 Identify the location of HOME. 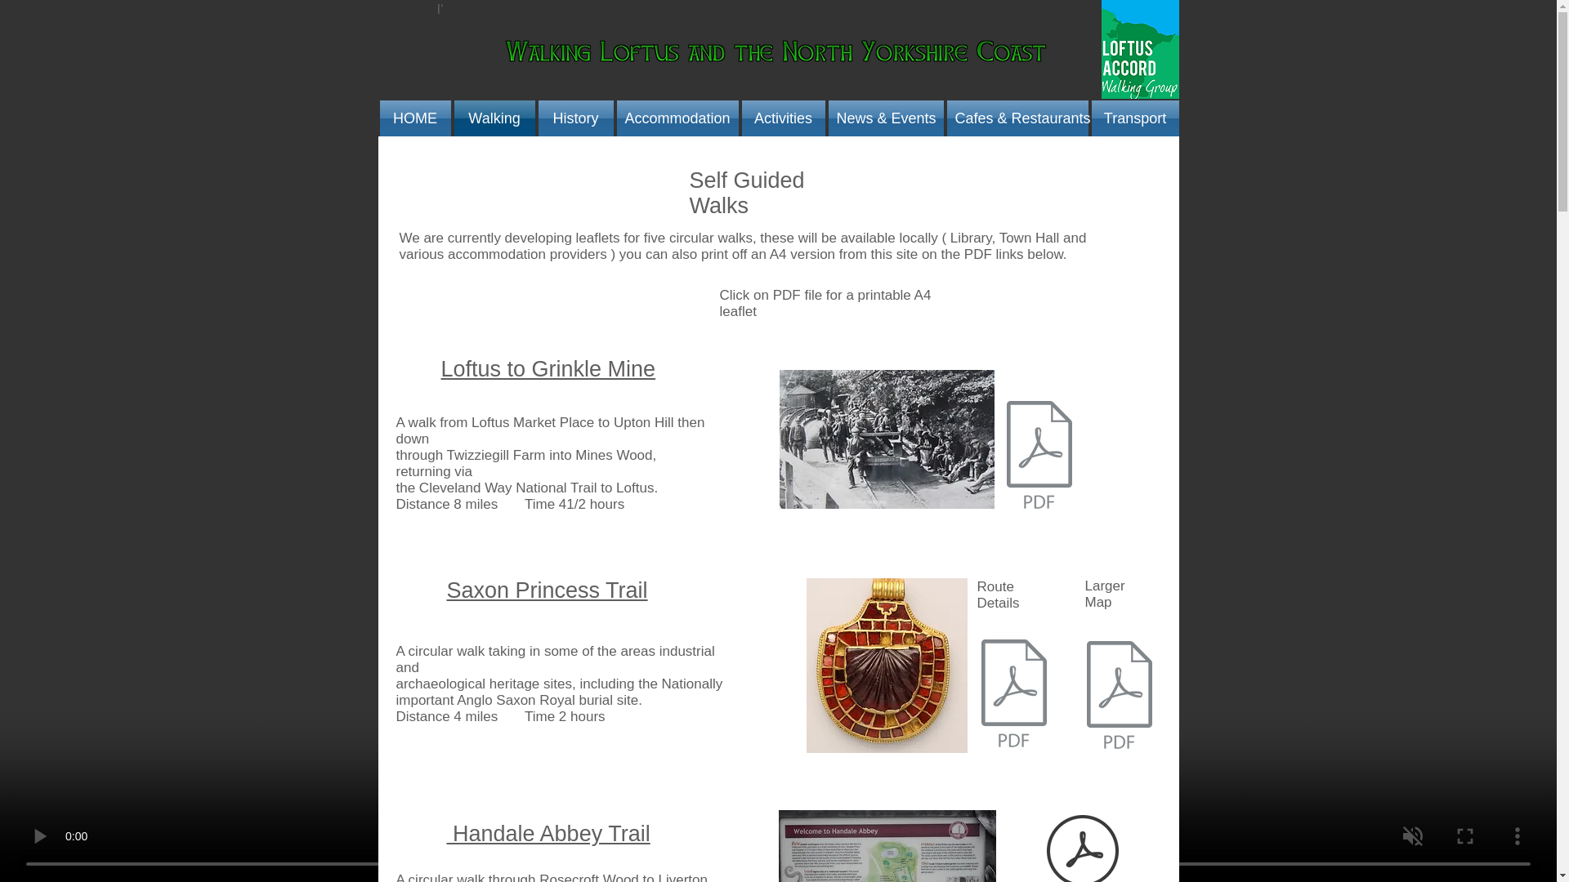
(415, 118).